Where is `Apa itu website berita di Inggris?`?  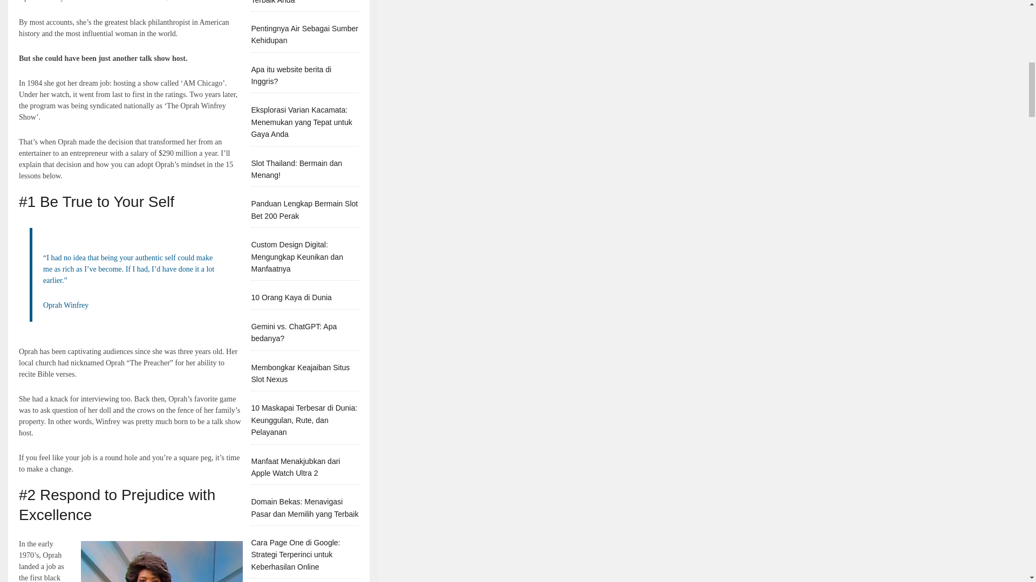 Apa itu website berita di Inggris? is located at coordinates (291, 75).